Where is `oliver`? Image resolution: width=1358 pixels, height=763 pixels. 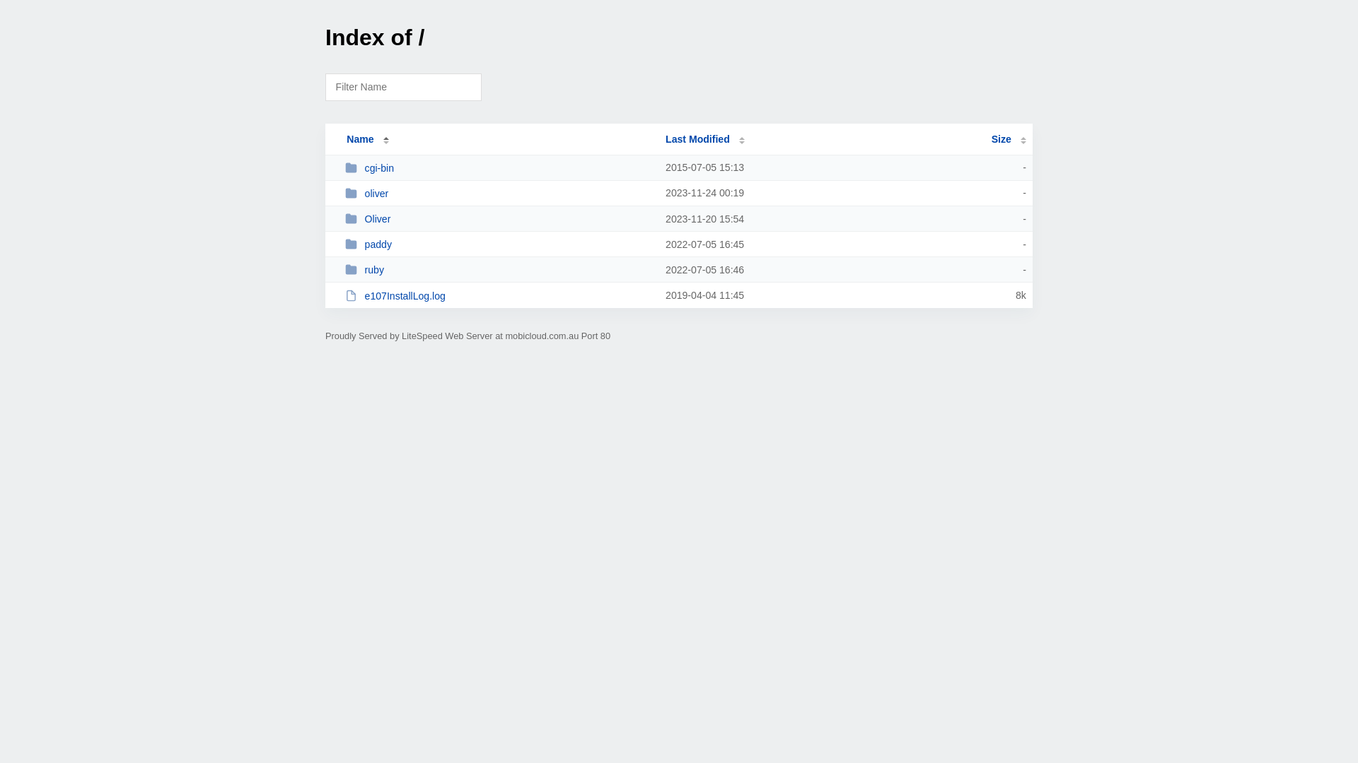
oliver is located at coordinates (499, 194).